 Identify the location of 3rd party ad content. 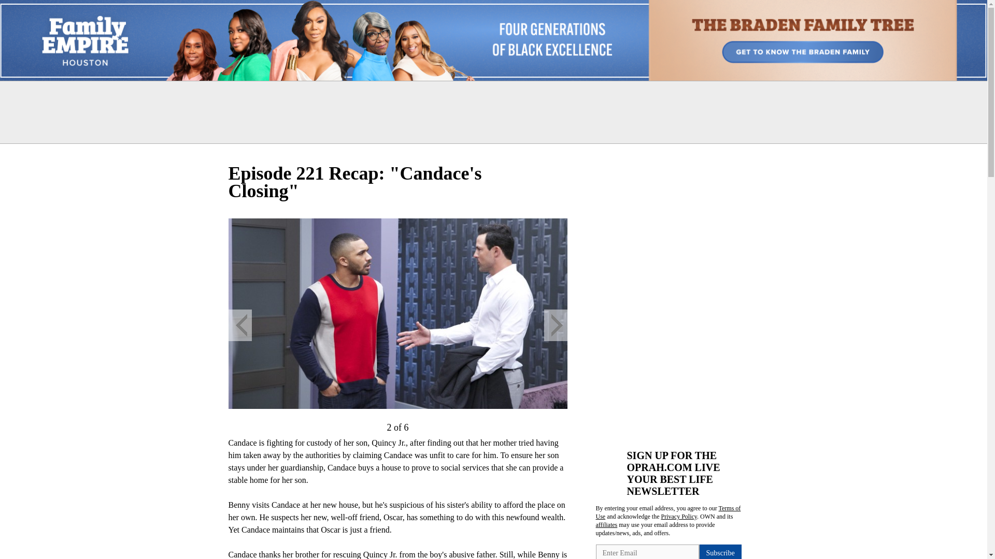
(493, 112).